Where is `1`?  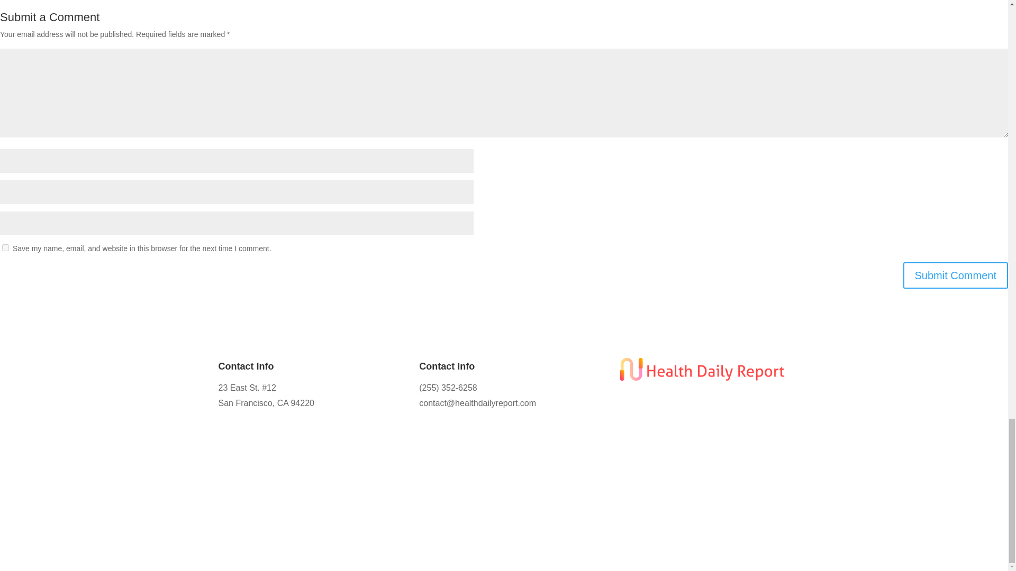
1 is located at coordinates (18, 409).